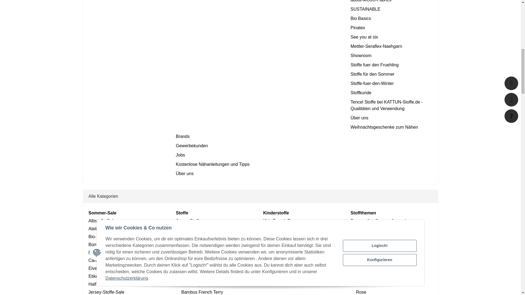  I want to click on Stoffkunde, so click(392, 93).